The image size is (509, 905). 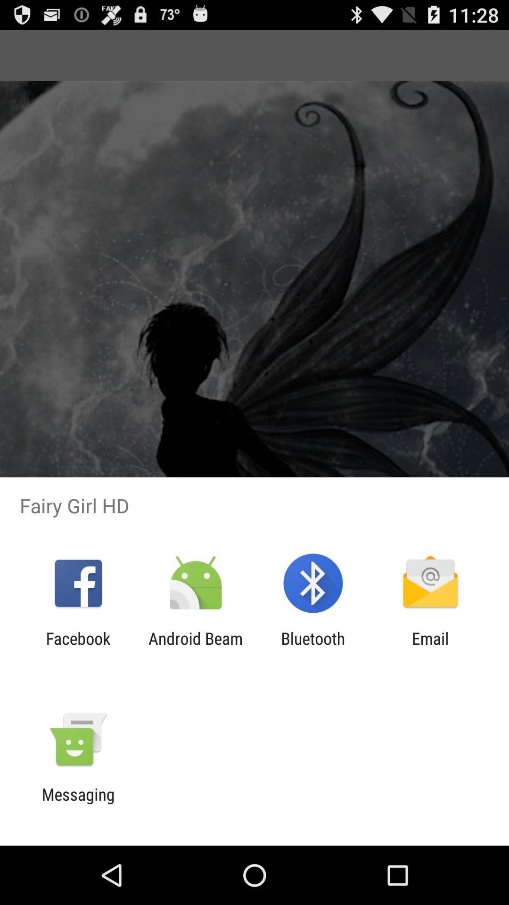 What do you see at coordinates (78, 804) in the screenshot?
I see `turn off the messaging` at bounding box center [78, 804].